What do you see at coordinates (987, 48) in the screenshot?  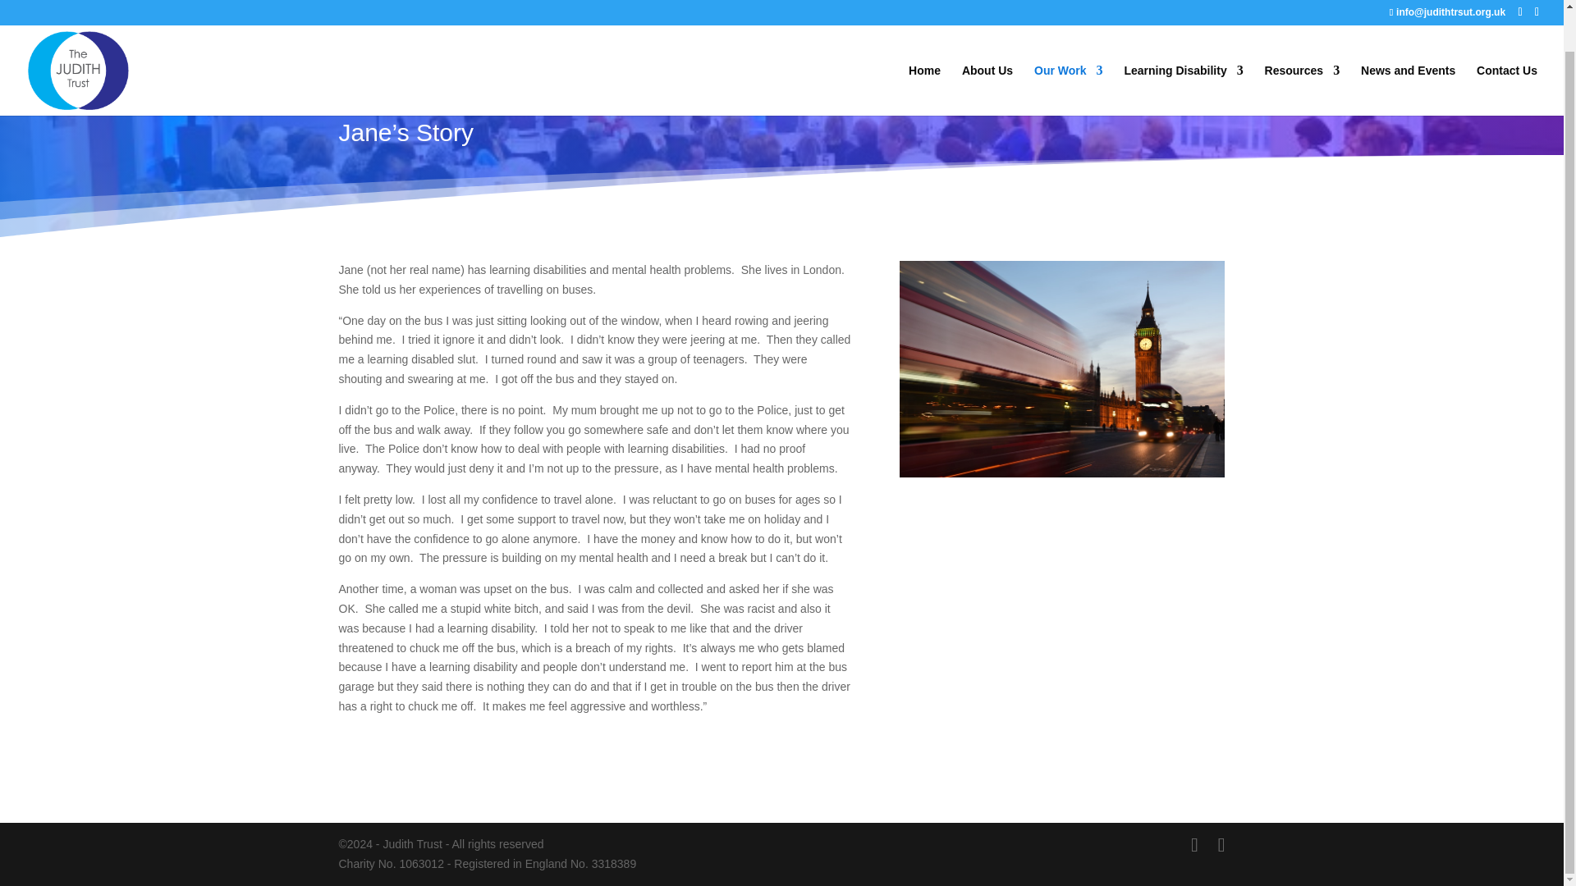 I see `About Us` at bounding box center [987, 48].